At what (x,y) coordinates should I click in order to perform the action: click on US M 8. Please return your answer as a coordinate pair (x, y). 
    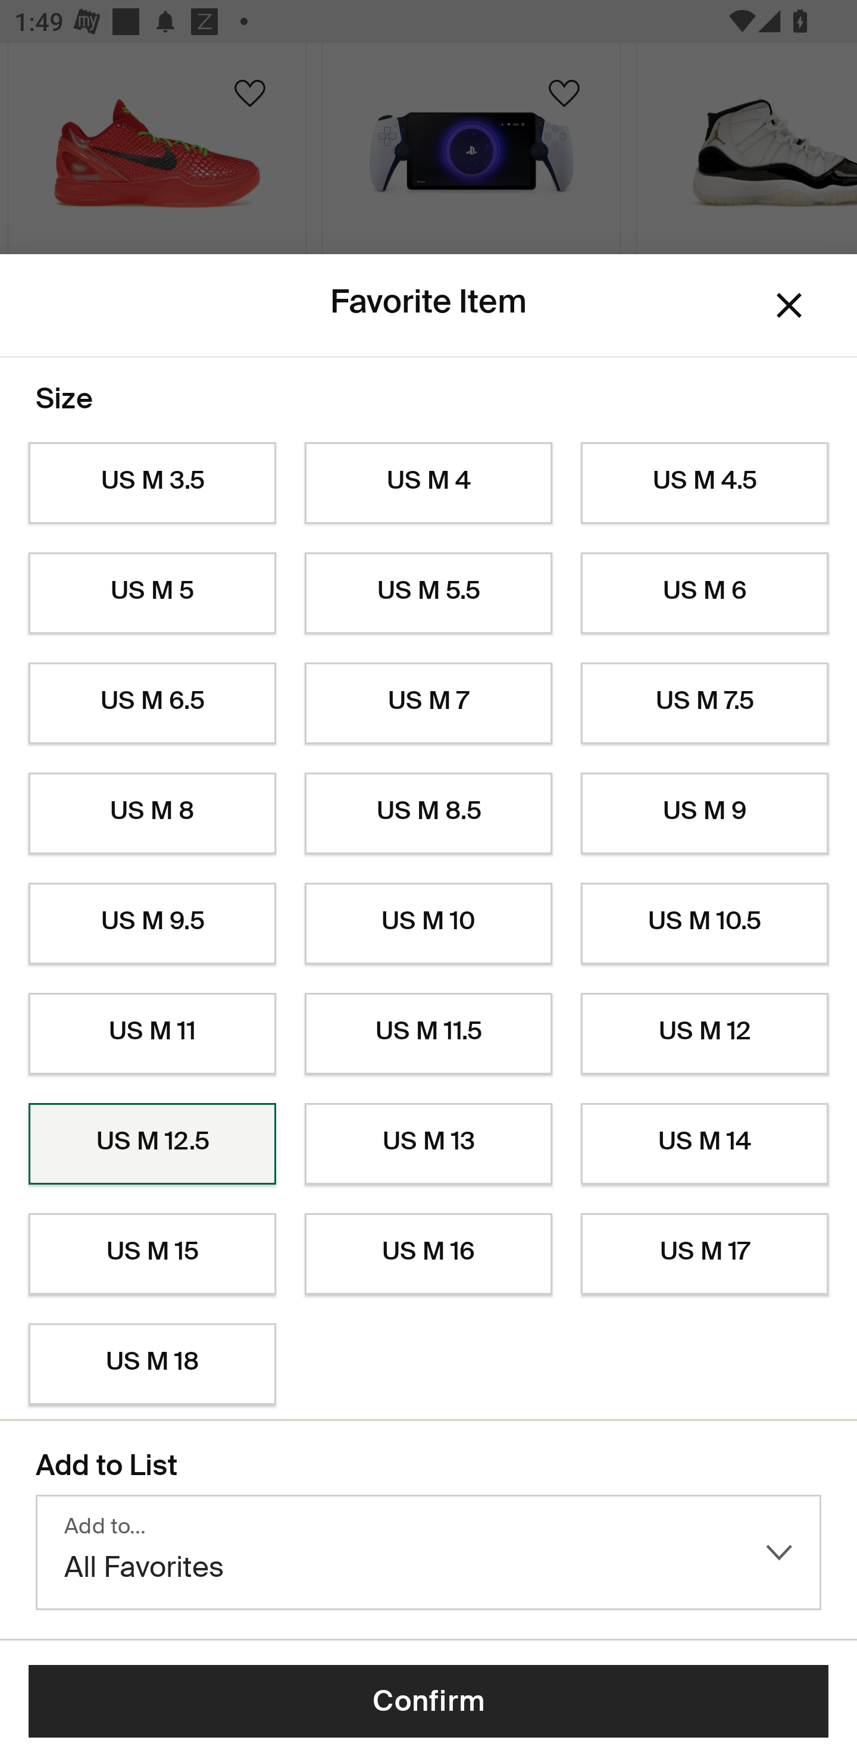
    Looking at the image, I should click on (152, 814).